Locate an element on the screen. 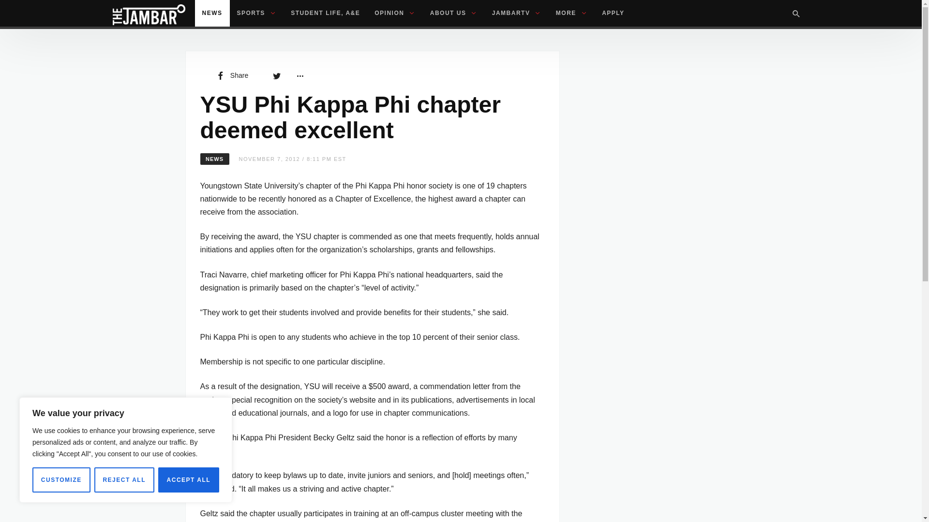 The image size is (929, 522). ABOUT US is located at coordinates (454, 14).